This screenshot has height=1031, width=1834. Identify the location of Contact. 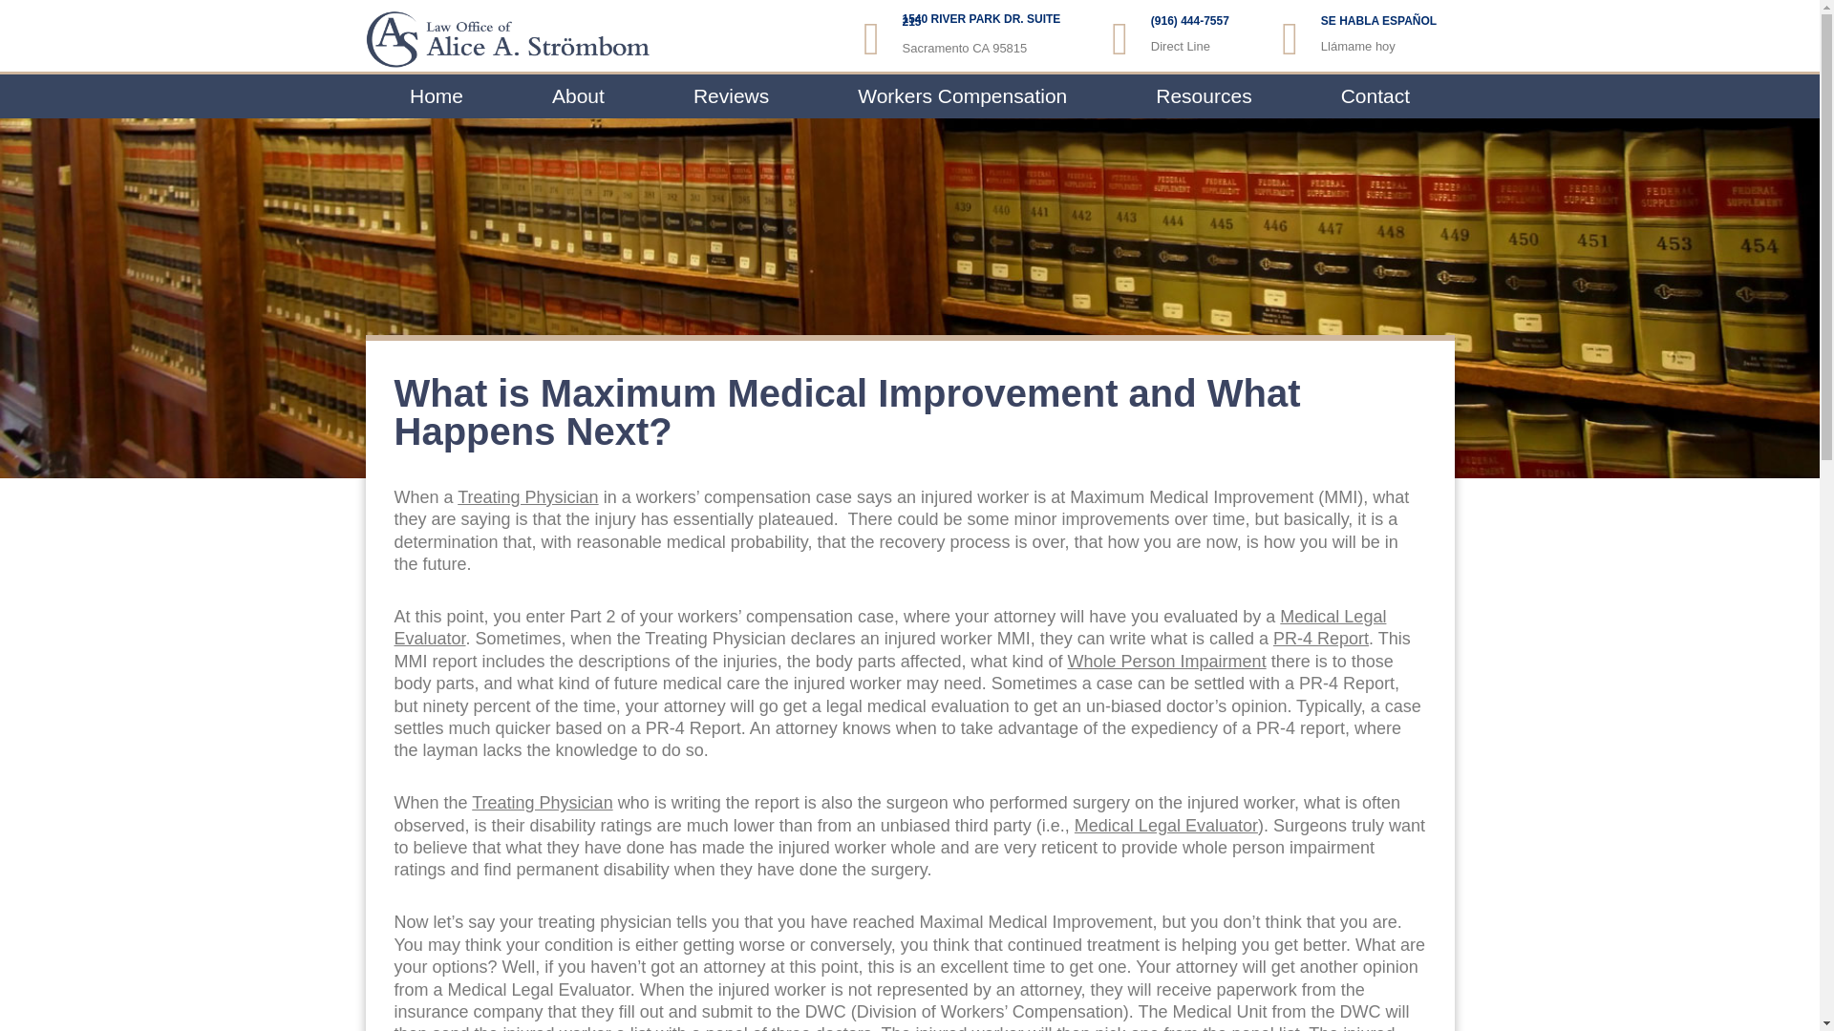
(1375, 95).